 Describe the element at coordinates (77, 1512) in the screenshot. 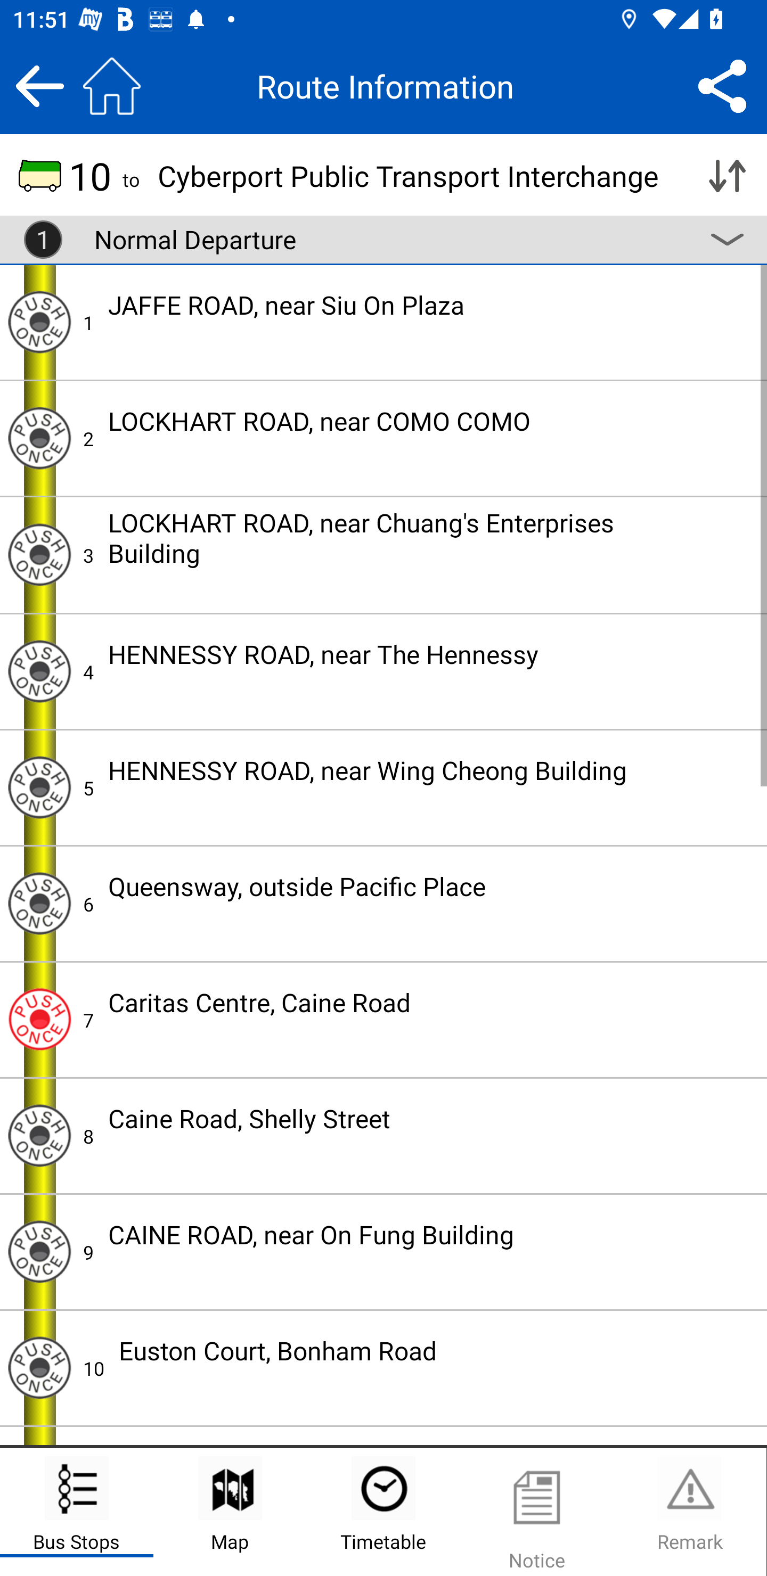

I see `Bus Stops` at that location.